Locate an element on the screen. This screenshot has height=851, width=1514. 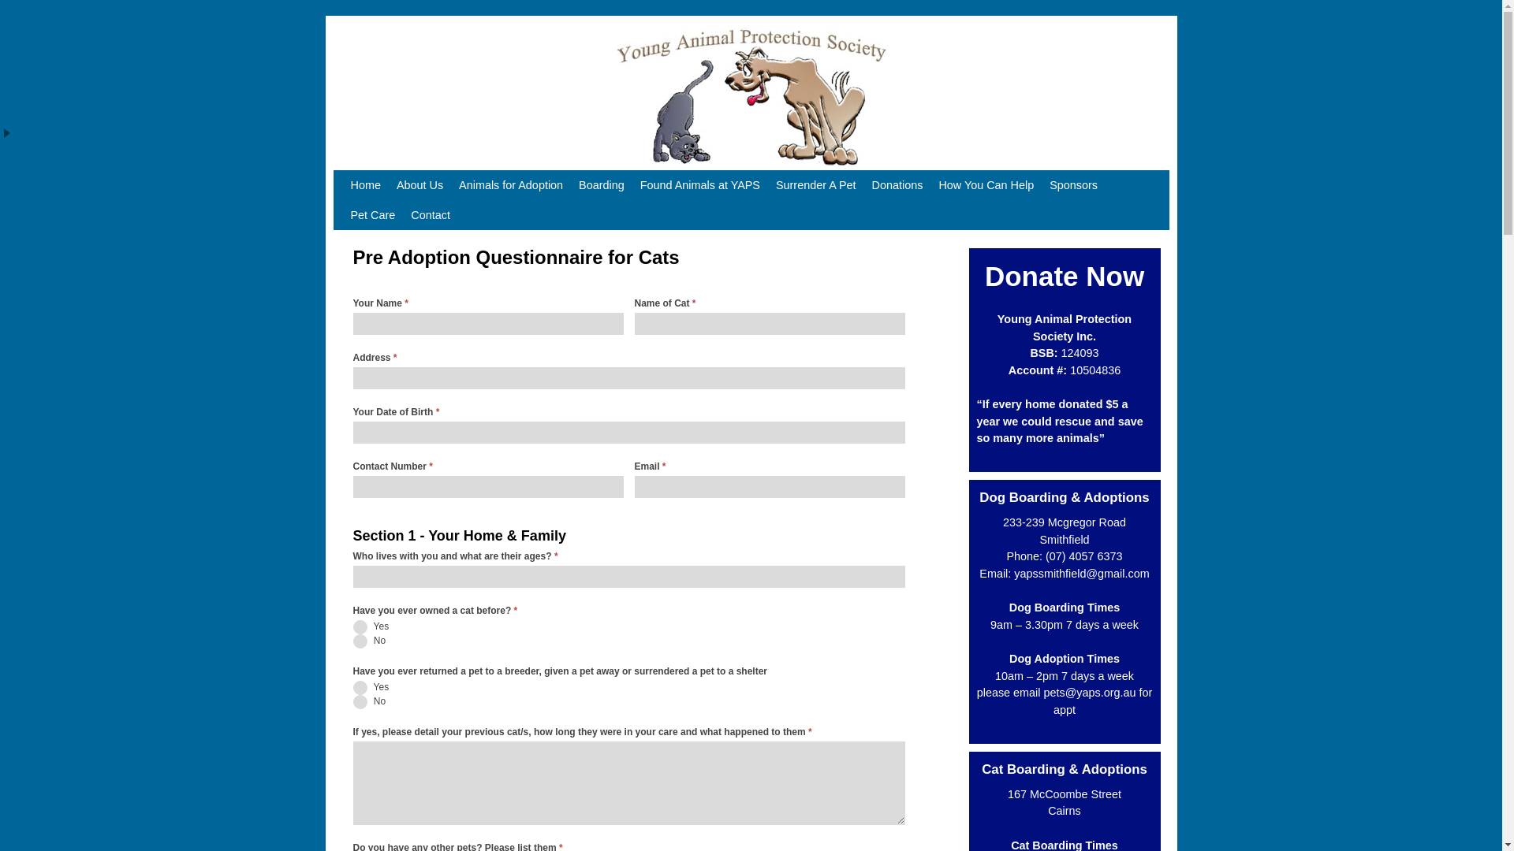
Contact is located at coordinates (431, 215).